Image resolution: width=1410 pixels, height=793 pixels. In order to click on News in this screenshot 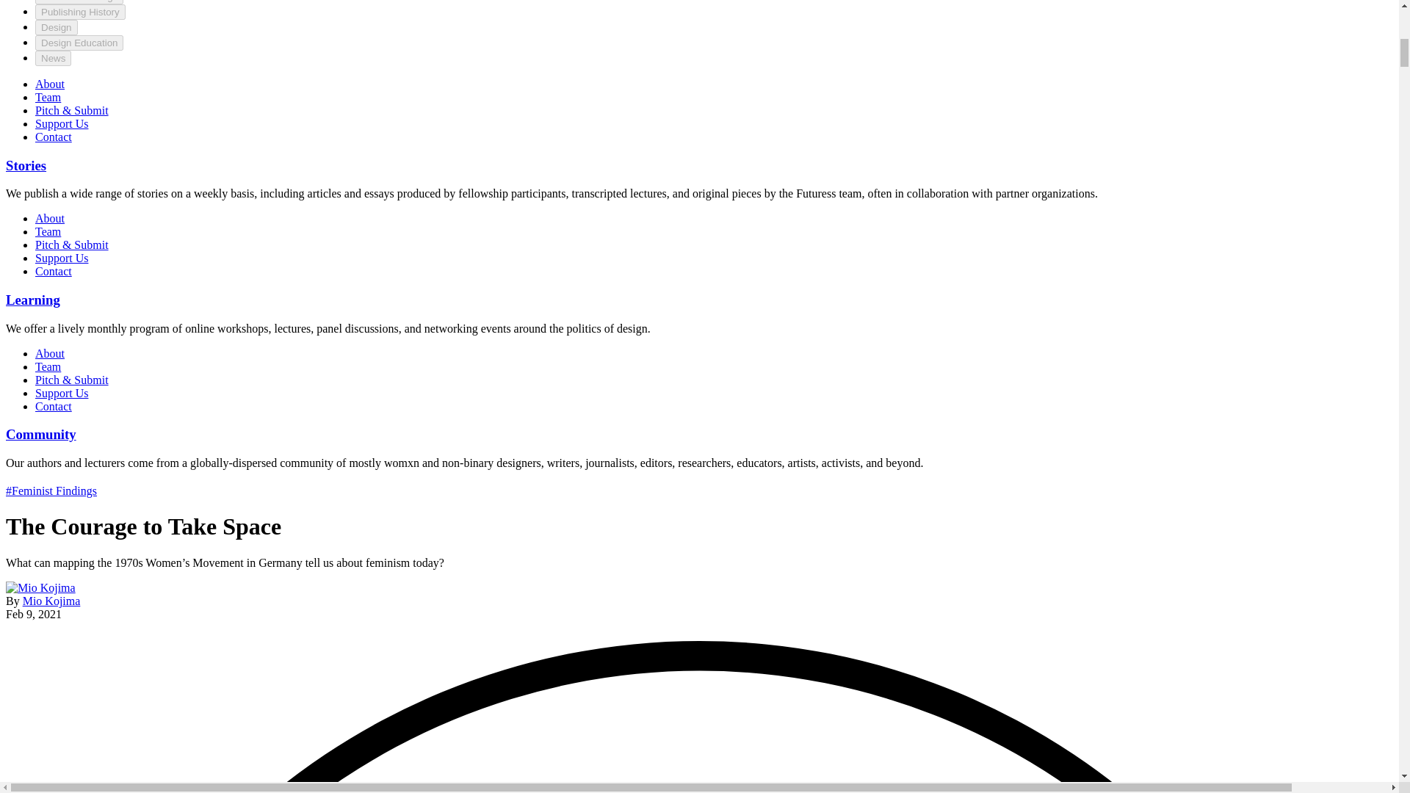, I will do `click(53, 58)`.